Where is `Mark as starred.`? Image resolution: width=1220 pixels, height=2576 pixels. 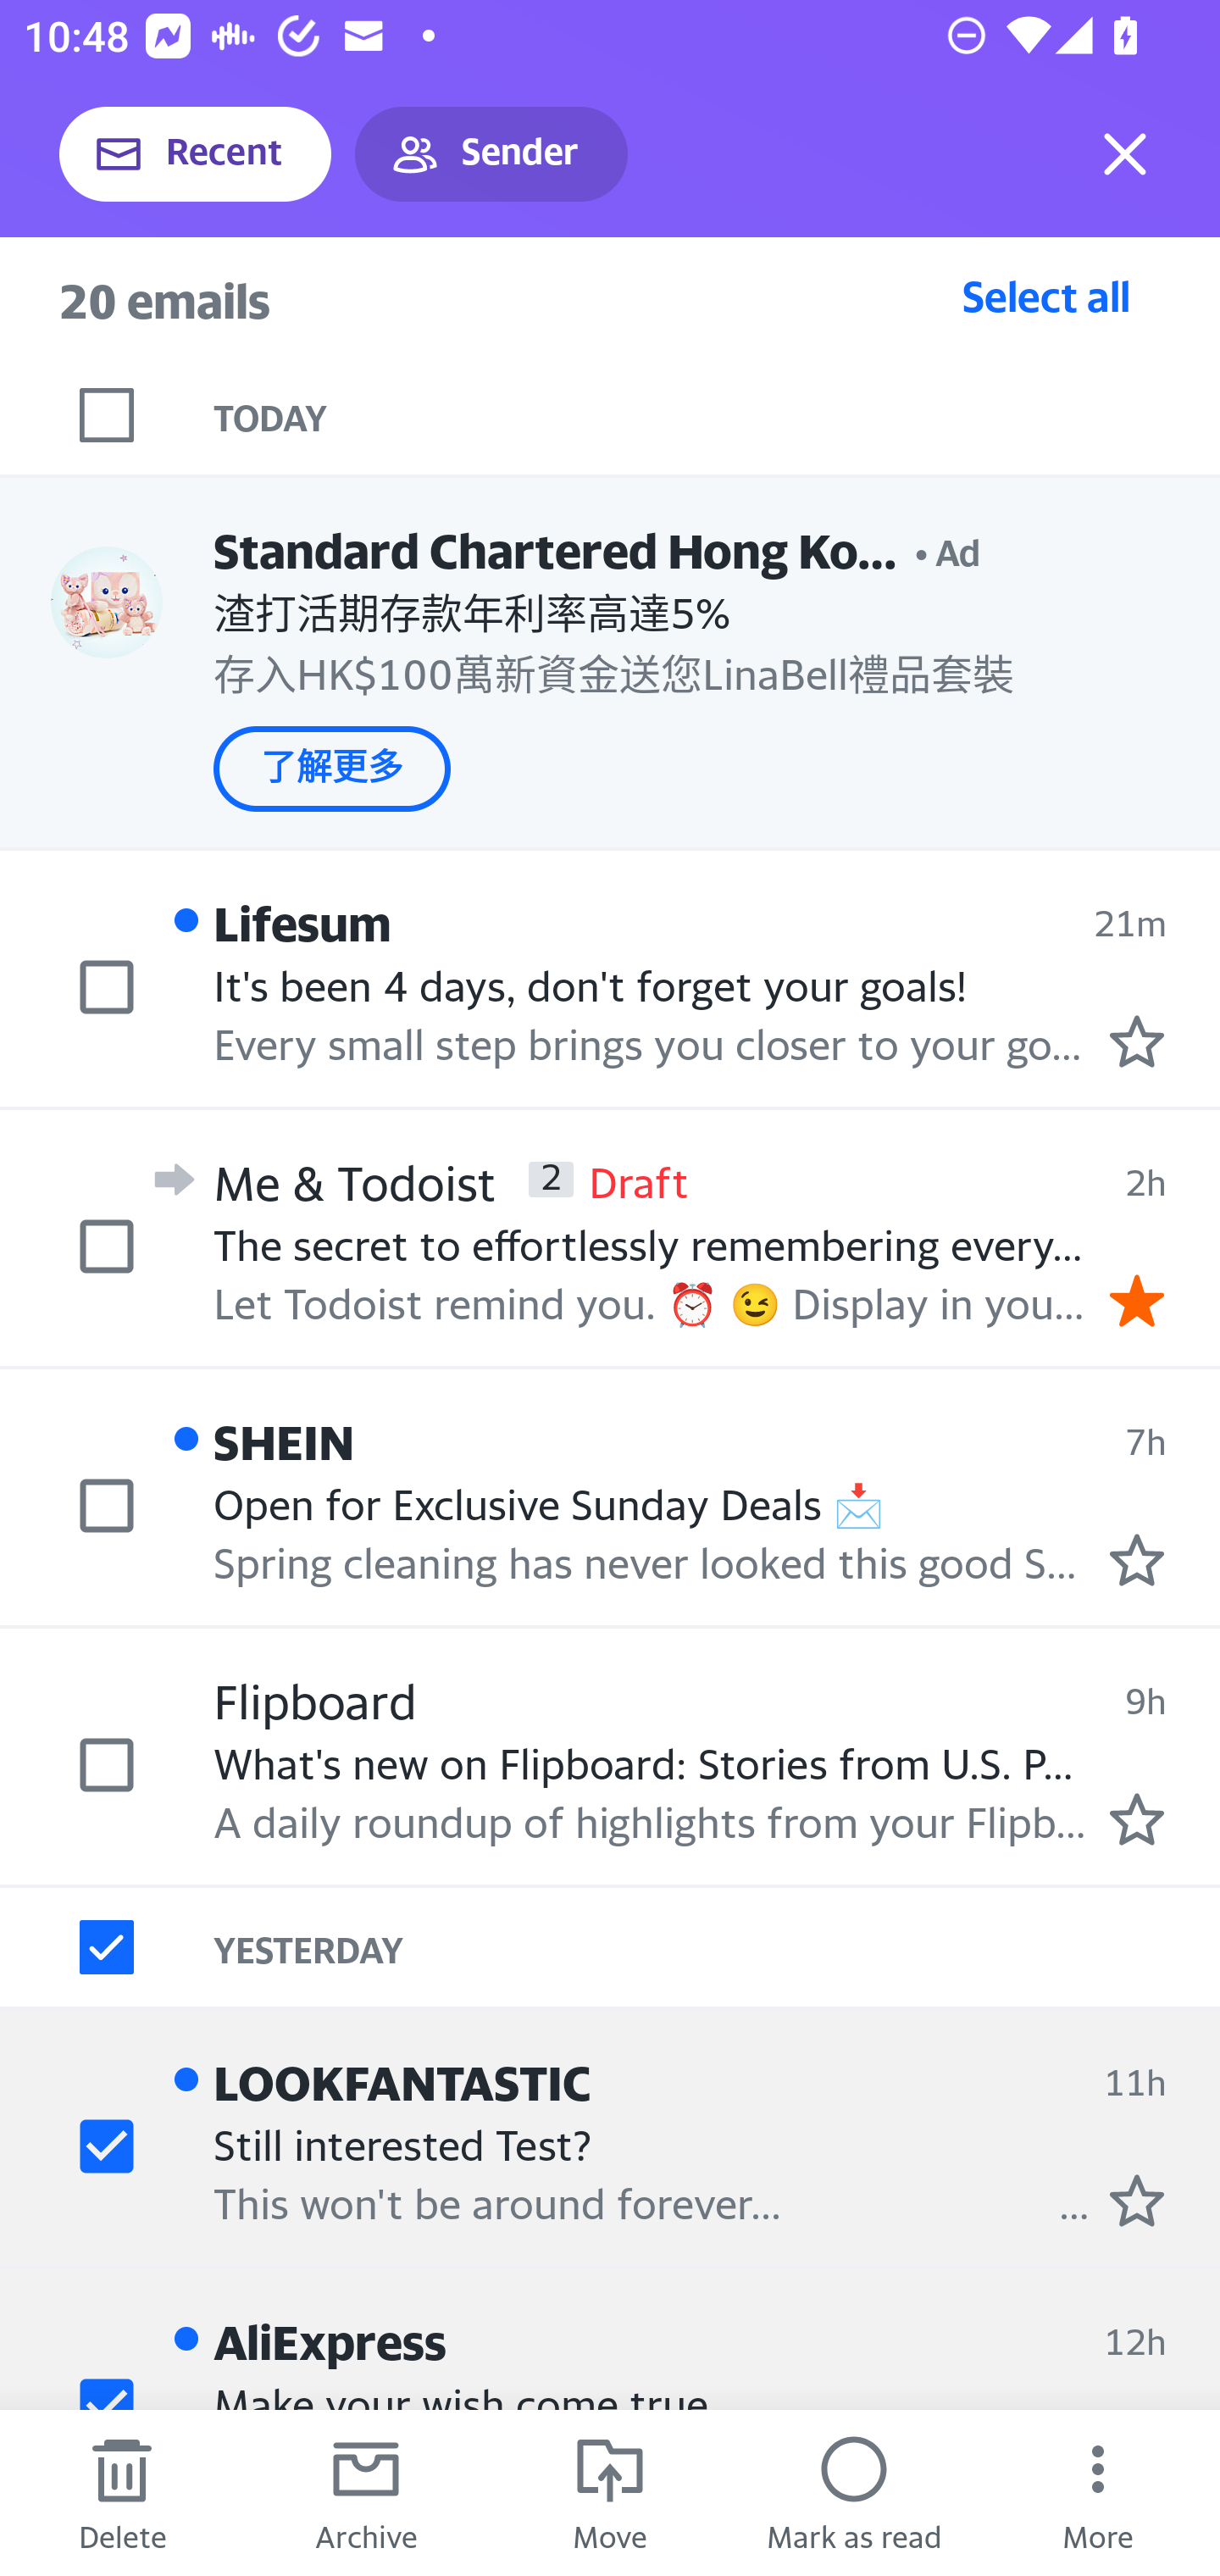 Mark as starred. is located at coordinates (1137, 2201).